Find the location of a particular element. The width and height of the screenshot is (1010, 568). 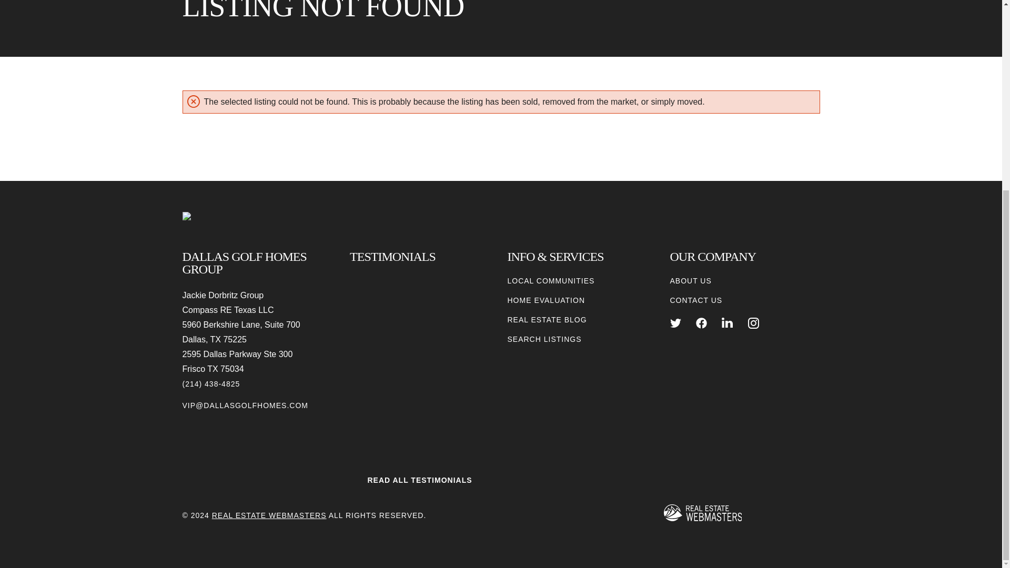

LINKEDIN is located at coordinates (727, 323).